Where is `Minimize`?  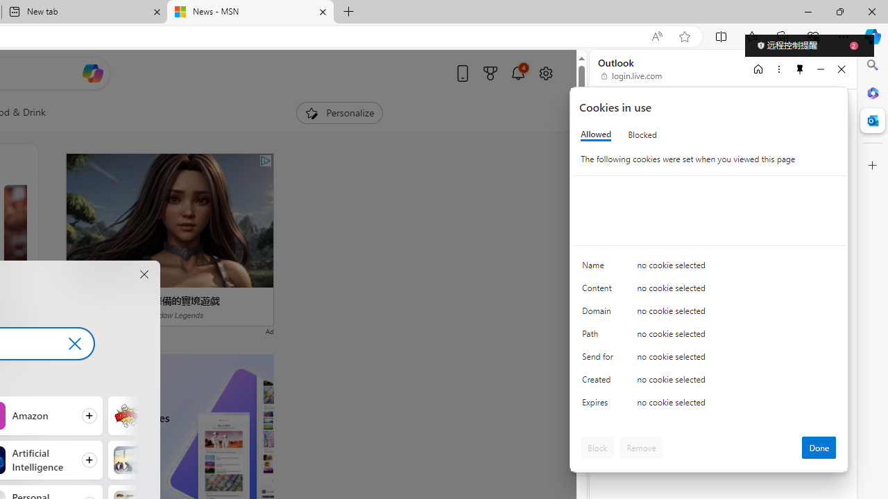
Minimize is located at coordinates (820, 69).